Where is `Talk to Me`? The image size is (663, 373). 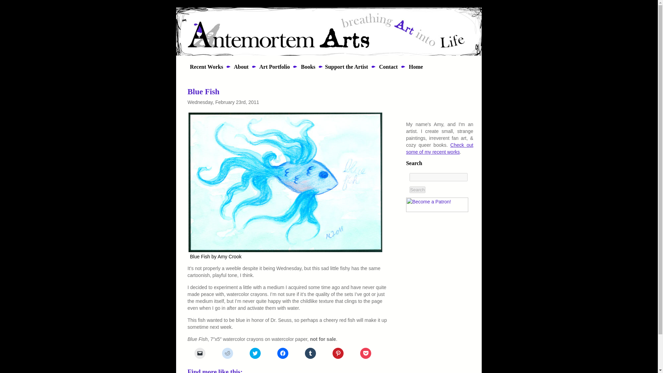 Talk to Me is located at coordinates (388, 66).